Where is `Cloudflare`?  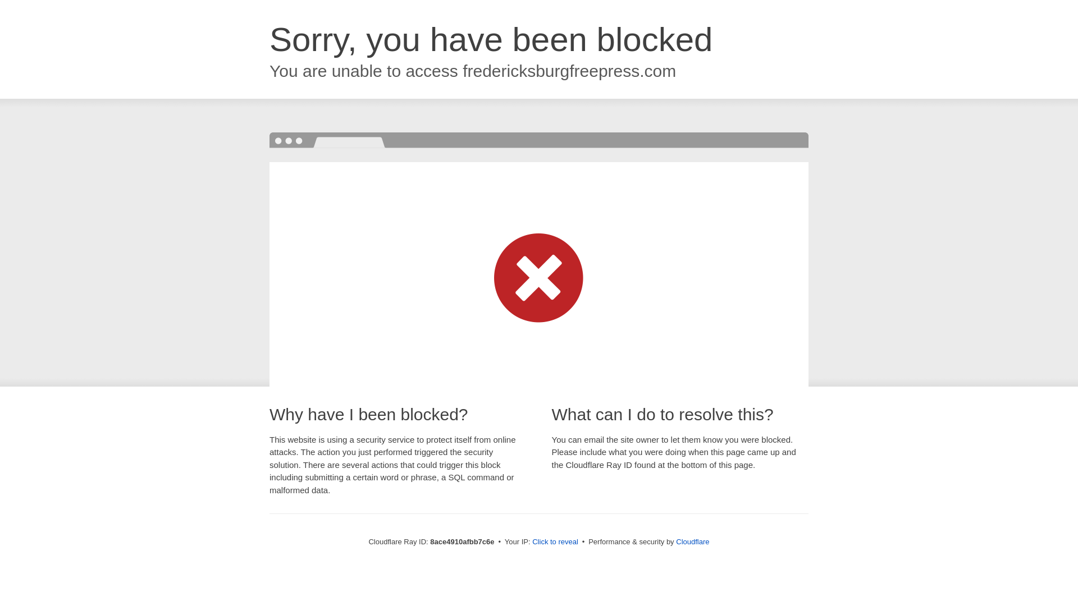
Cloudflare is located at coordinates (692, 541).